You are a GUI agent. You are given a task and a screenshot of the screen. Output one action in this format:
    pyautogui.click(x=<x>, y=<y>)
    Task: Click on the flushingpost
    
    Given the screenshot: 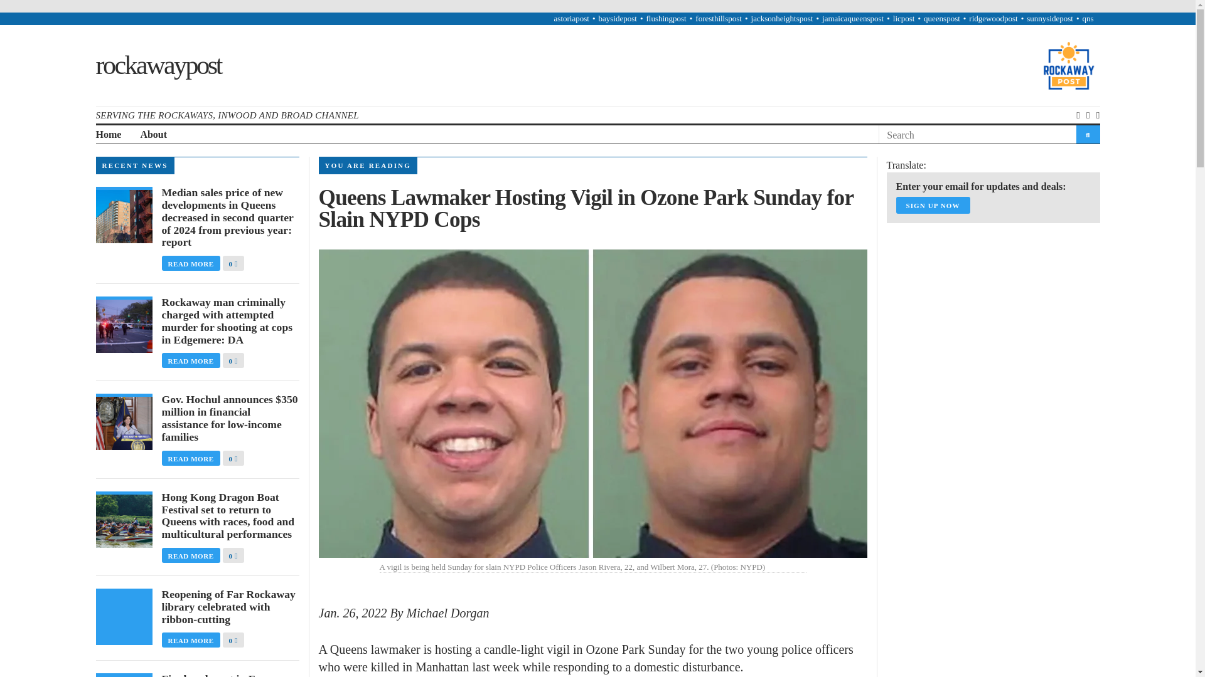 What is the action you would take?
    pyautogui.click(x=665, y=18)
    